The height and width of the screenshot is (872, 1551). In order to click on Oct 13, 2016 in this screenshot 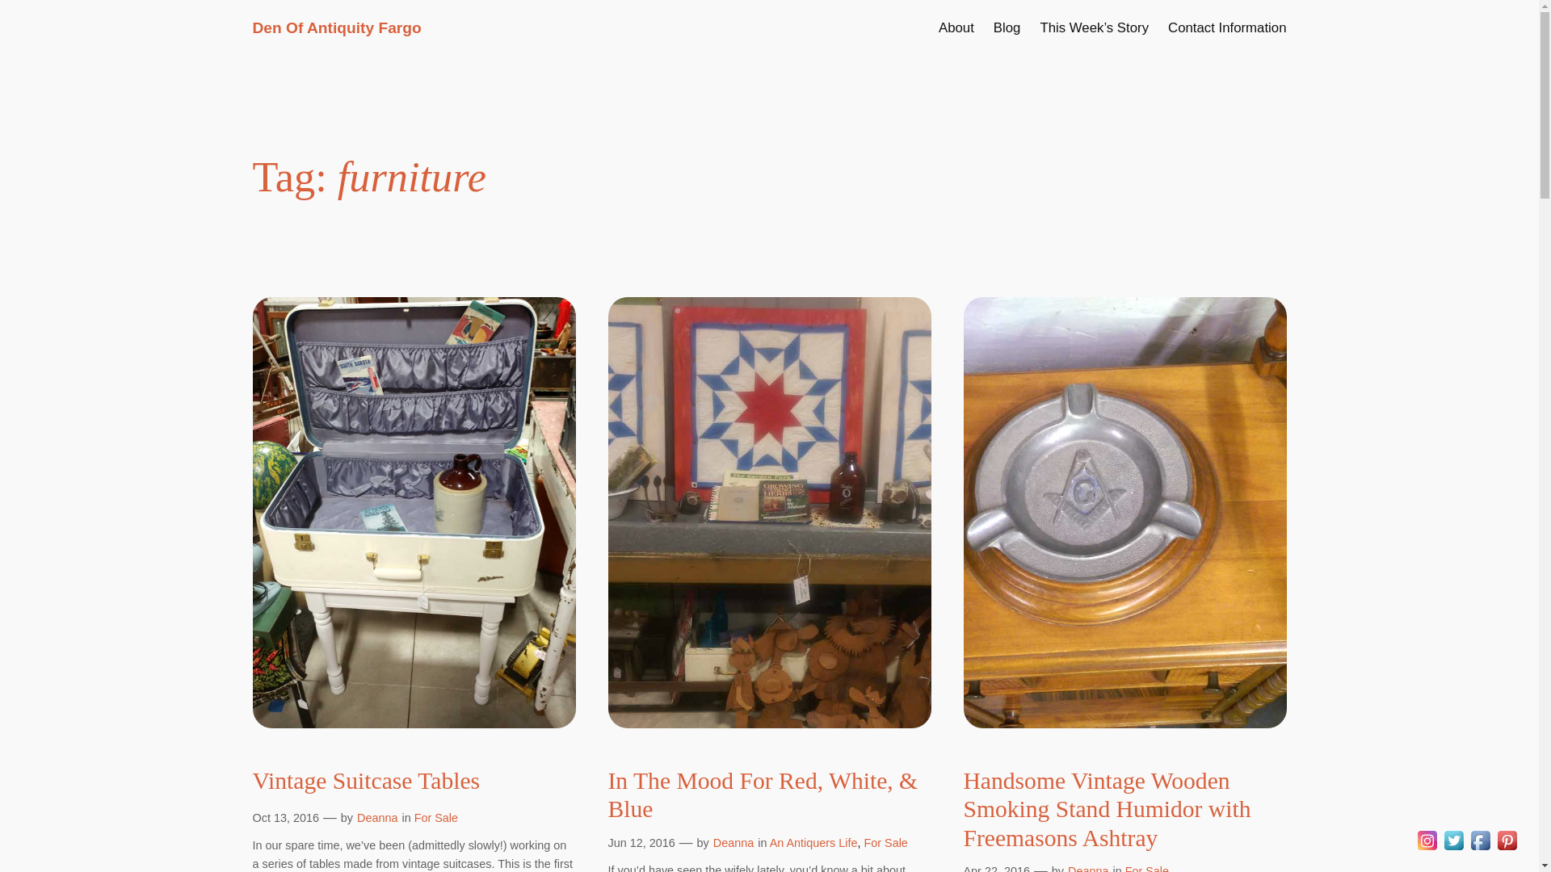, I will do `click(284, 817)`.